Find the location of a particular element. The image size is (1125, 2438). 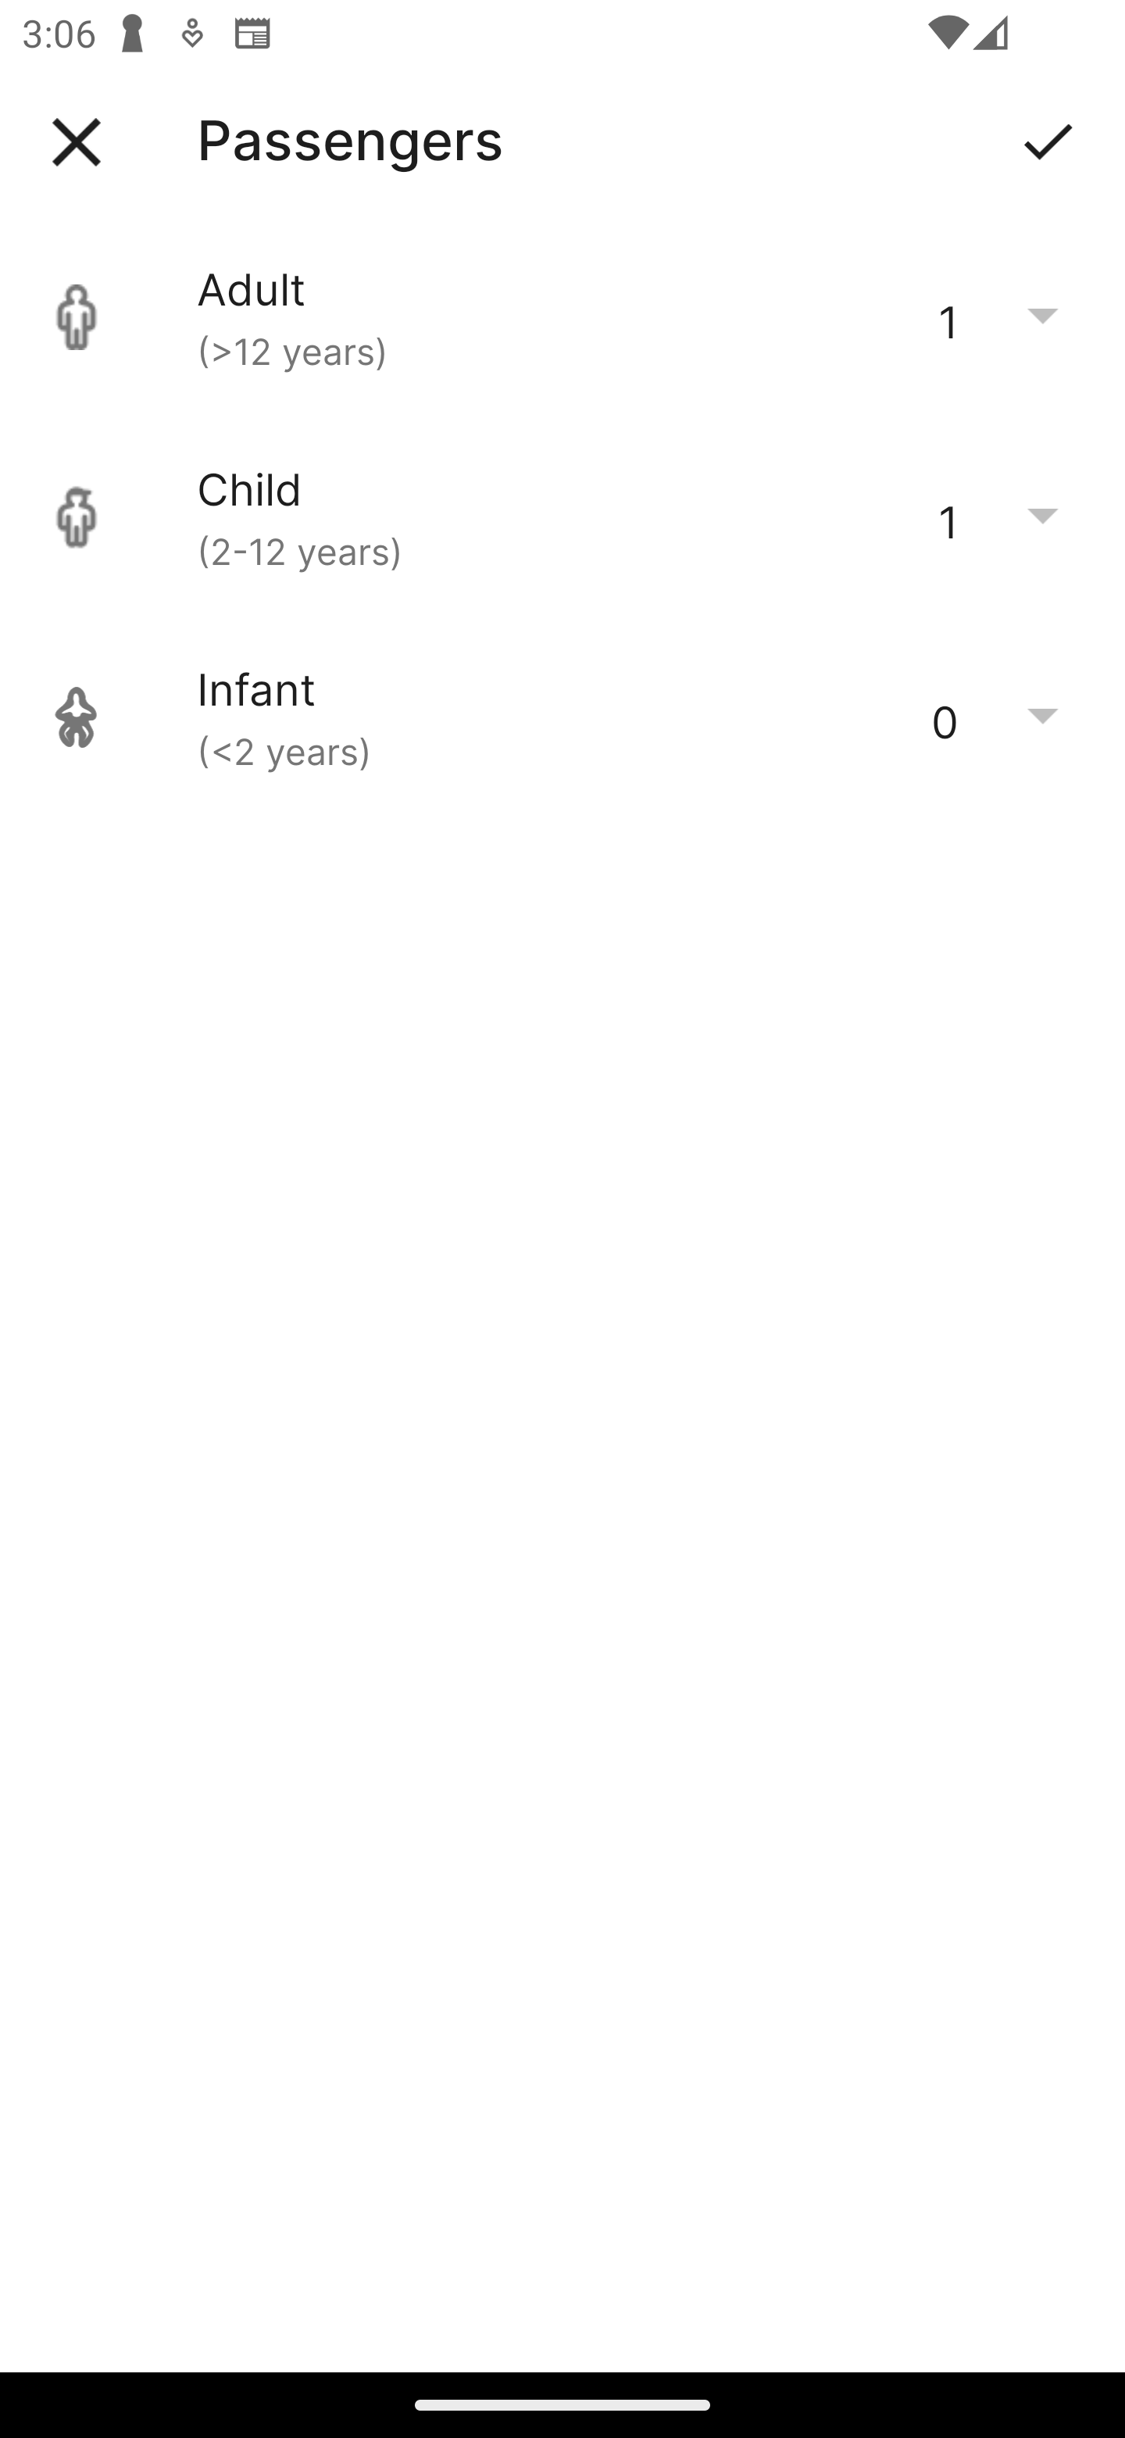

Child (2-12 years) 1 is located at coordinates (562, 517).